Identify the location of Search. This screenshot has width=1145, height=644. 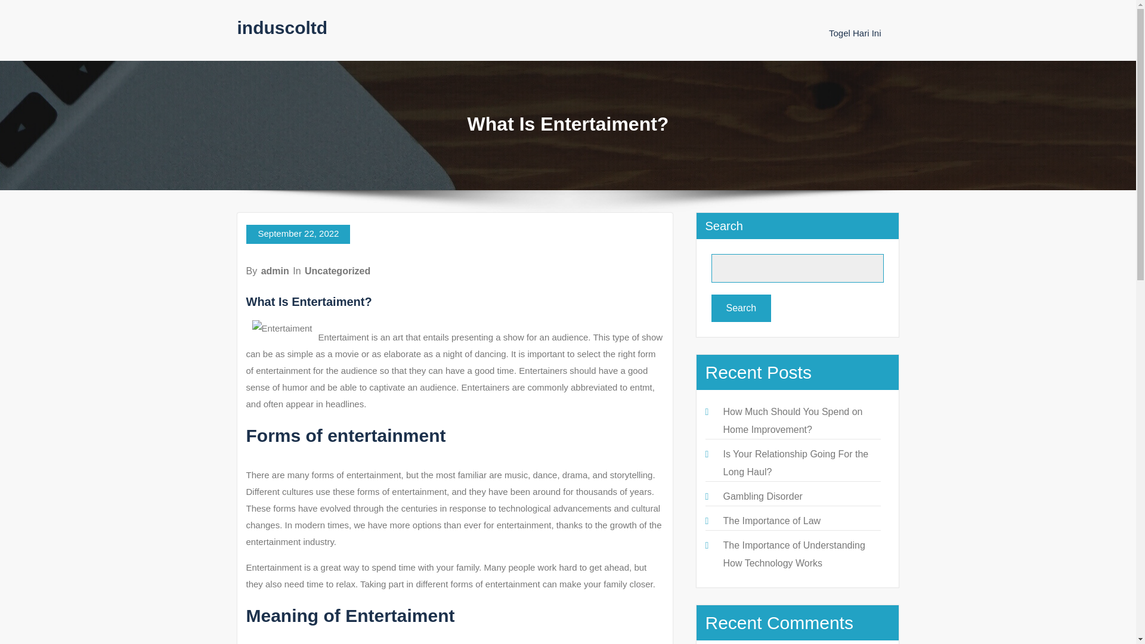
(741, 308).